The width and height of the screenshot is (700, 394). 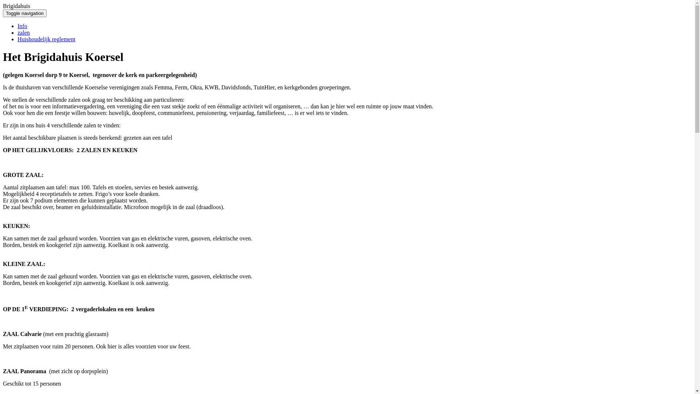 I want to click on Info, so click(x=23, y=26).